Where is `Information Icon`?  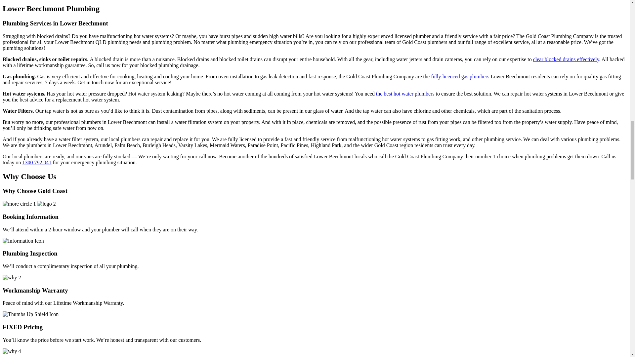
Information Icon is located at coordinates (23, 241).